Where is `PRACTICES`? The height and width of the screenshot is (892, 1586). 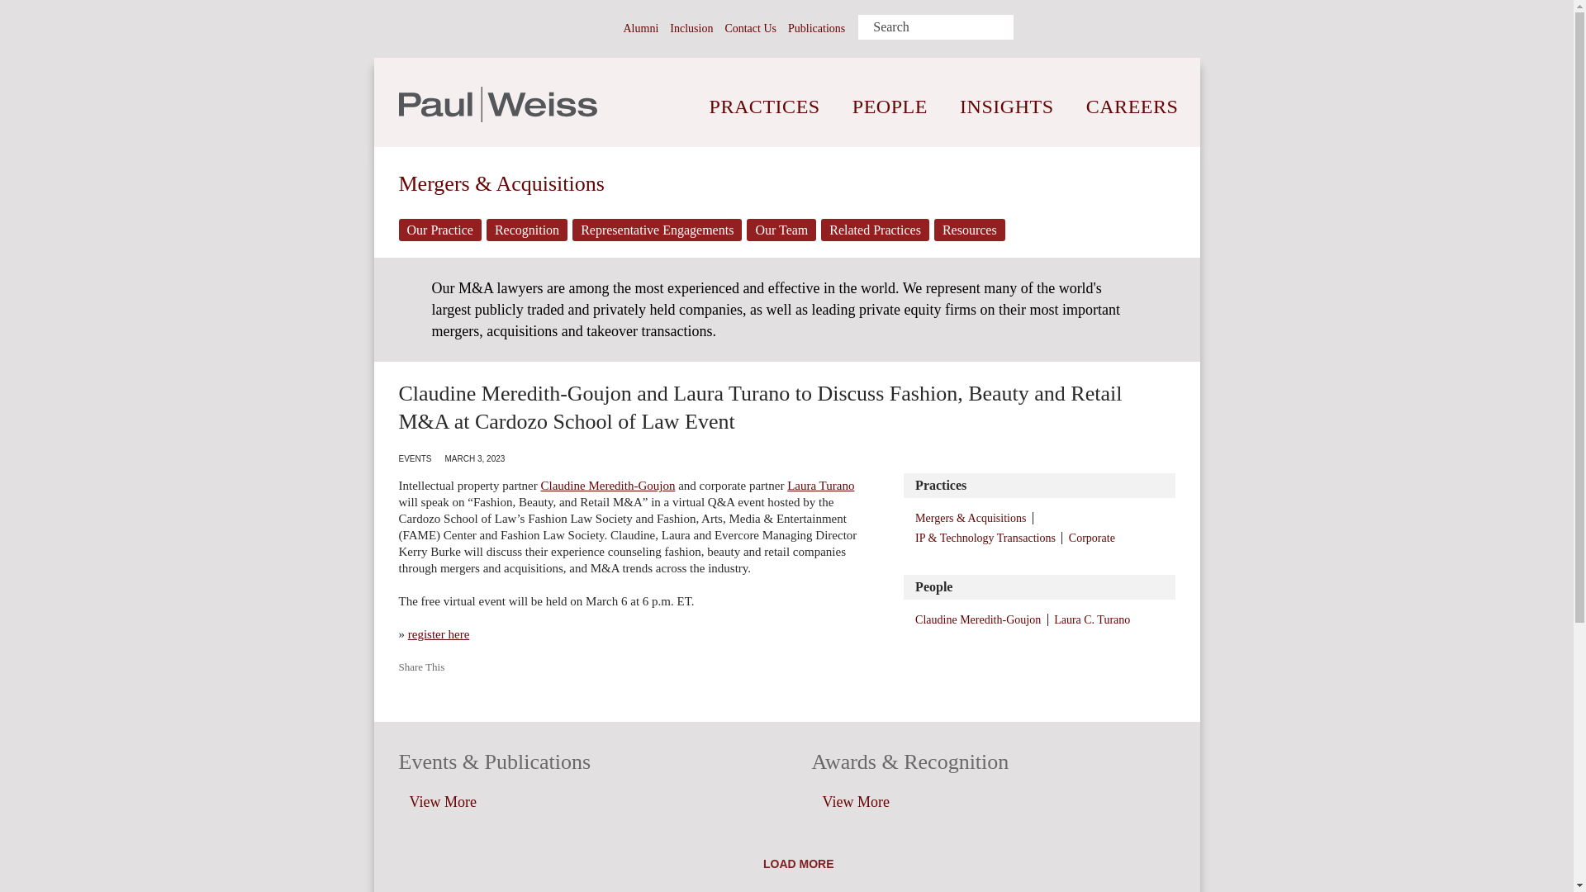
PRACTICES is located at coordinates (765, 94).